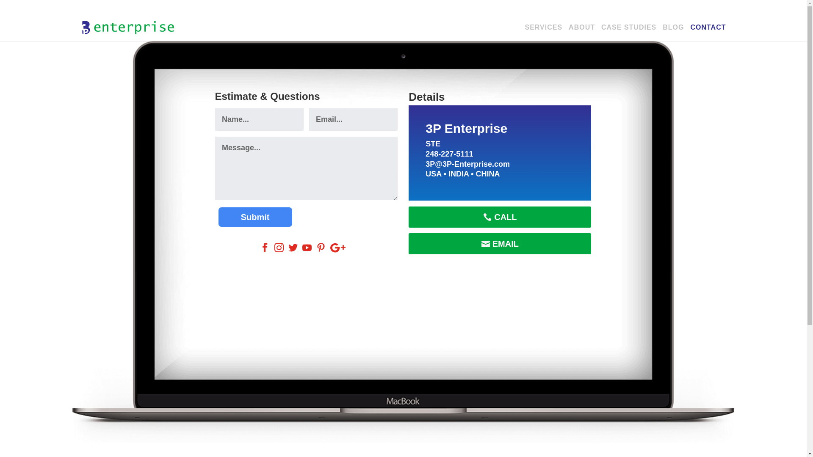 The image size is (813, 457). Describe the element at coordinates (629, 33) in the screenshot. I see `CASE STUDIES` at that location.